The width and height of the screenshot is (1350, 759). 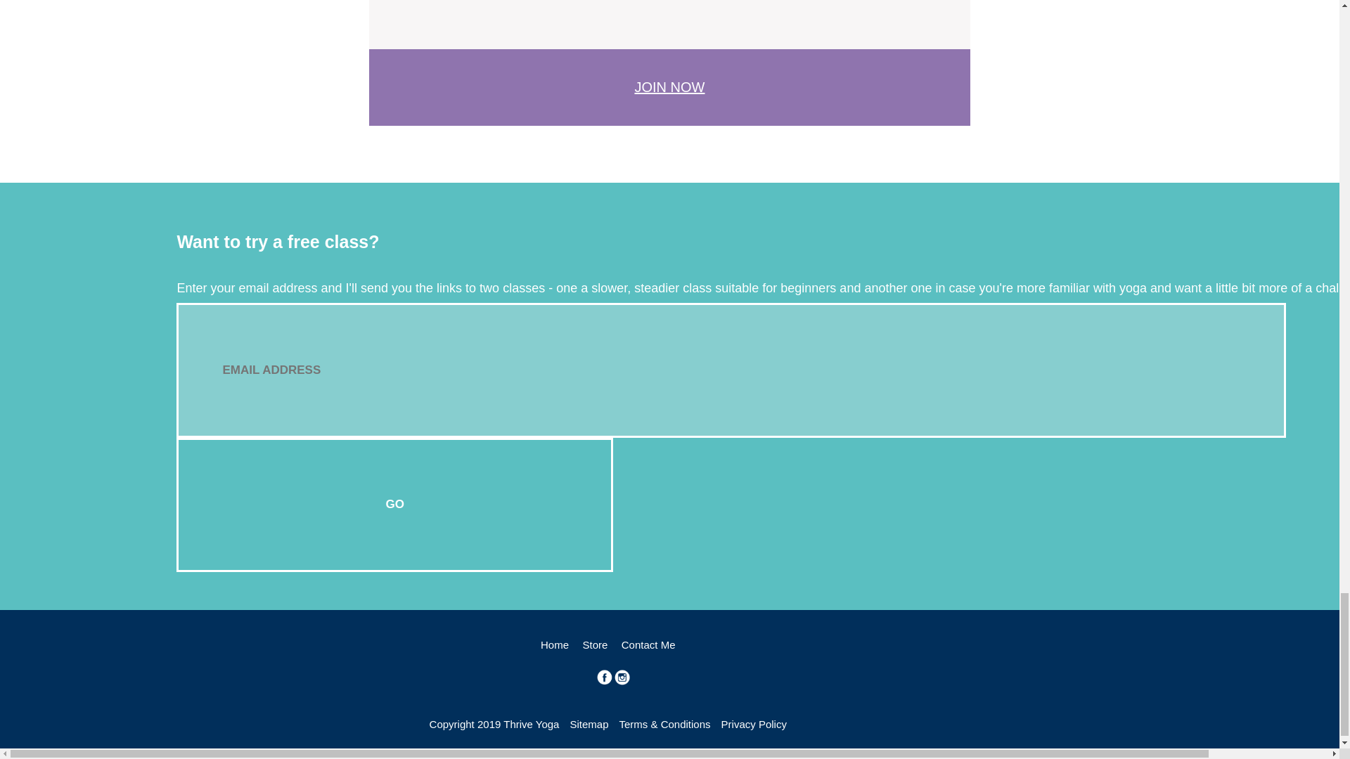 What do you see at coordinates (648, 644) in the screenshot?
I see `Contact Me` at bounding box center [648, 644].